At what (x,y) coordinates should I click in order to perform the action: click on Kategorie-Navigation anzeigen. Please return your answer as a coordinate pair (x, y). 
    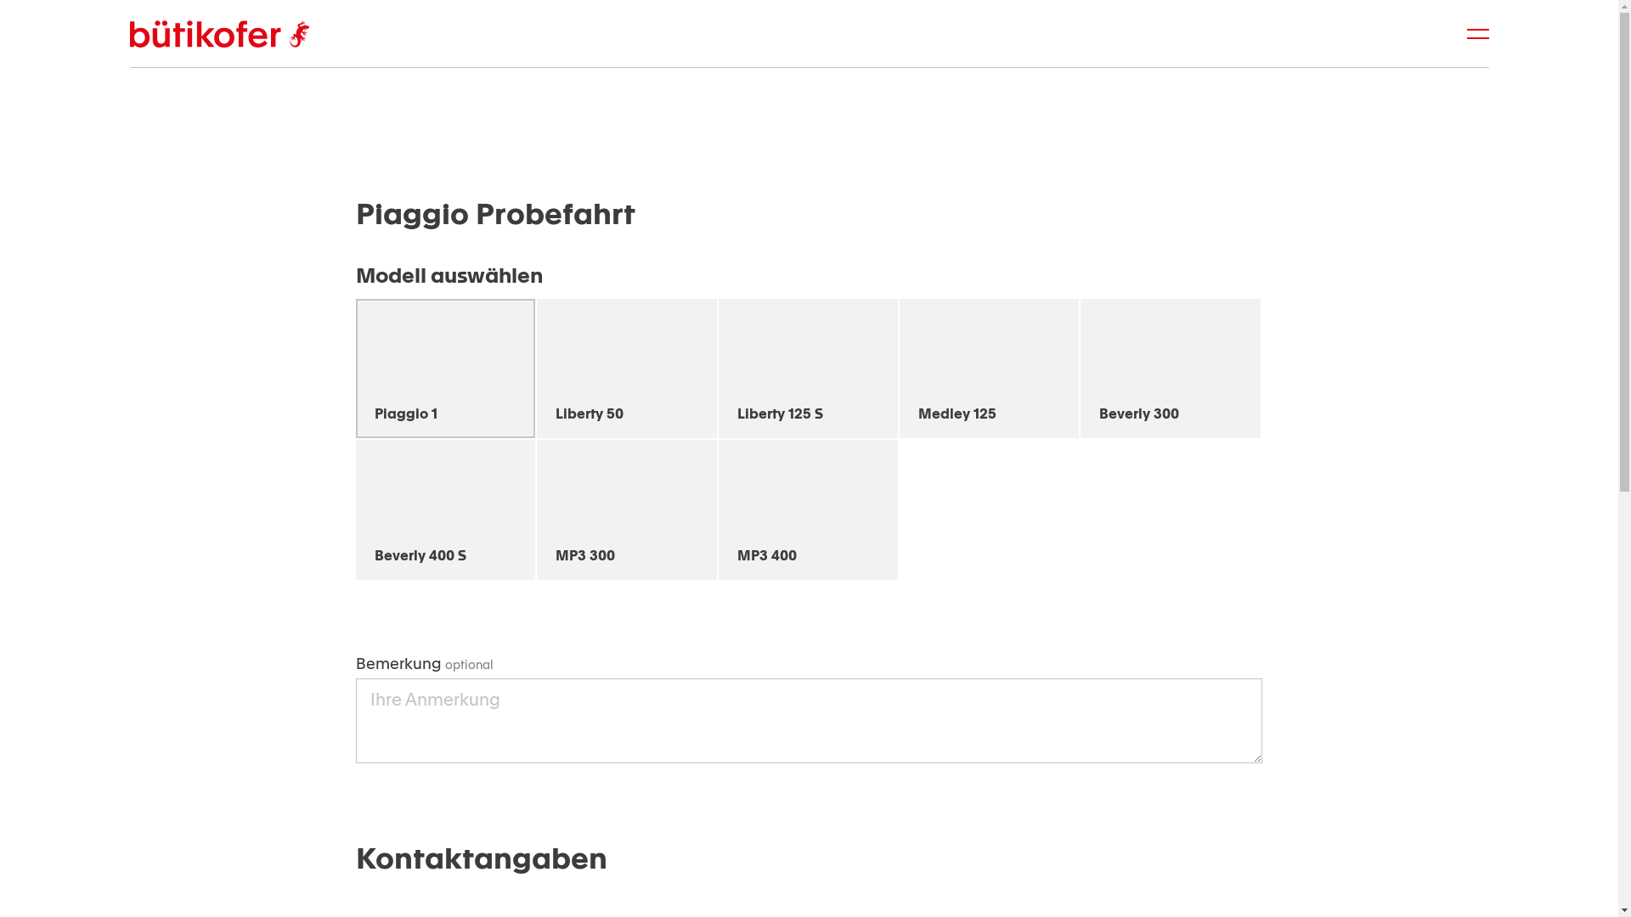
    Looking at the image, I should click on (1478, 34).